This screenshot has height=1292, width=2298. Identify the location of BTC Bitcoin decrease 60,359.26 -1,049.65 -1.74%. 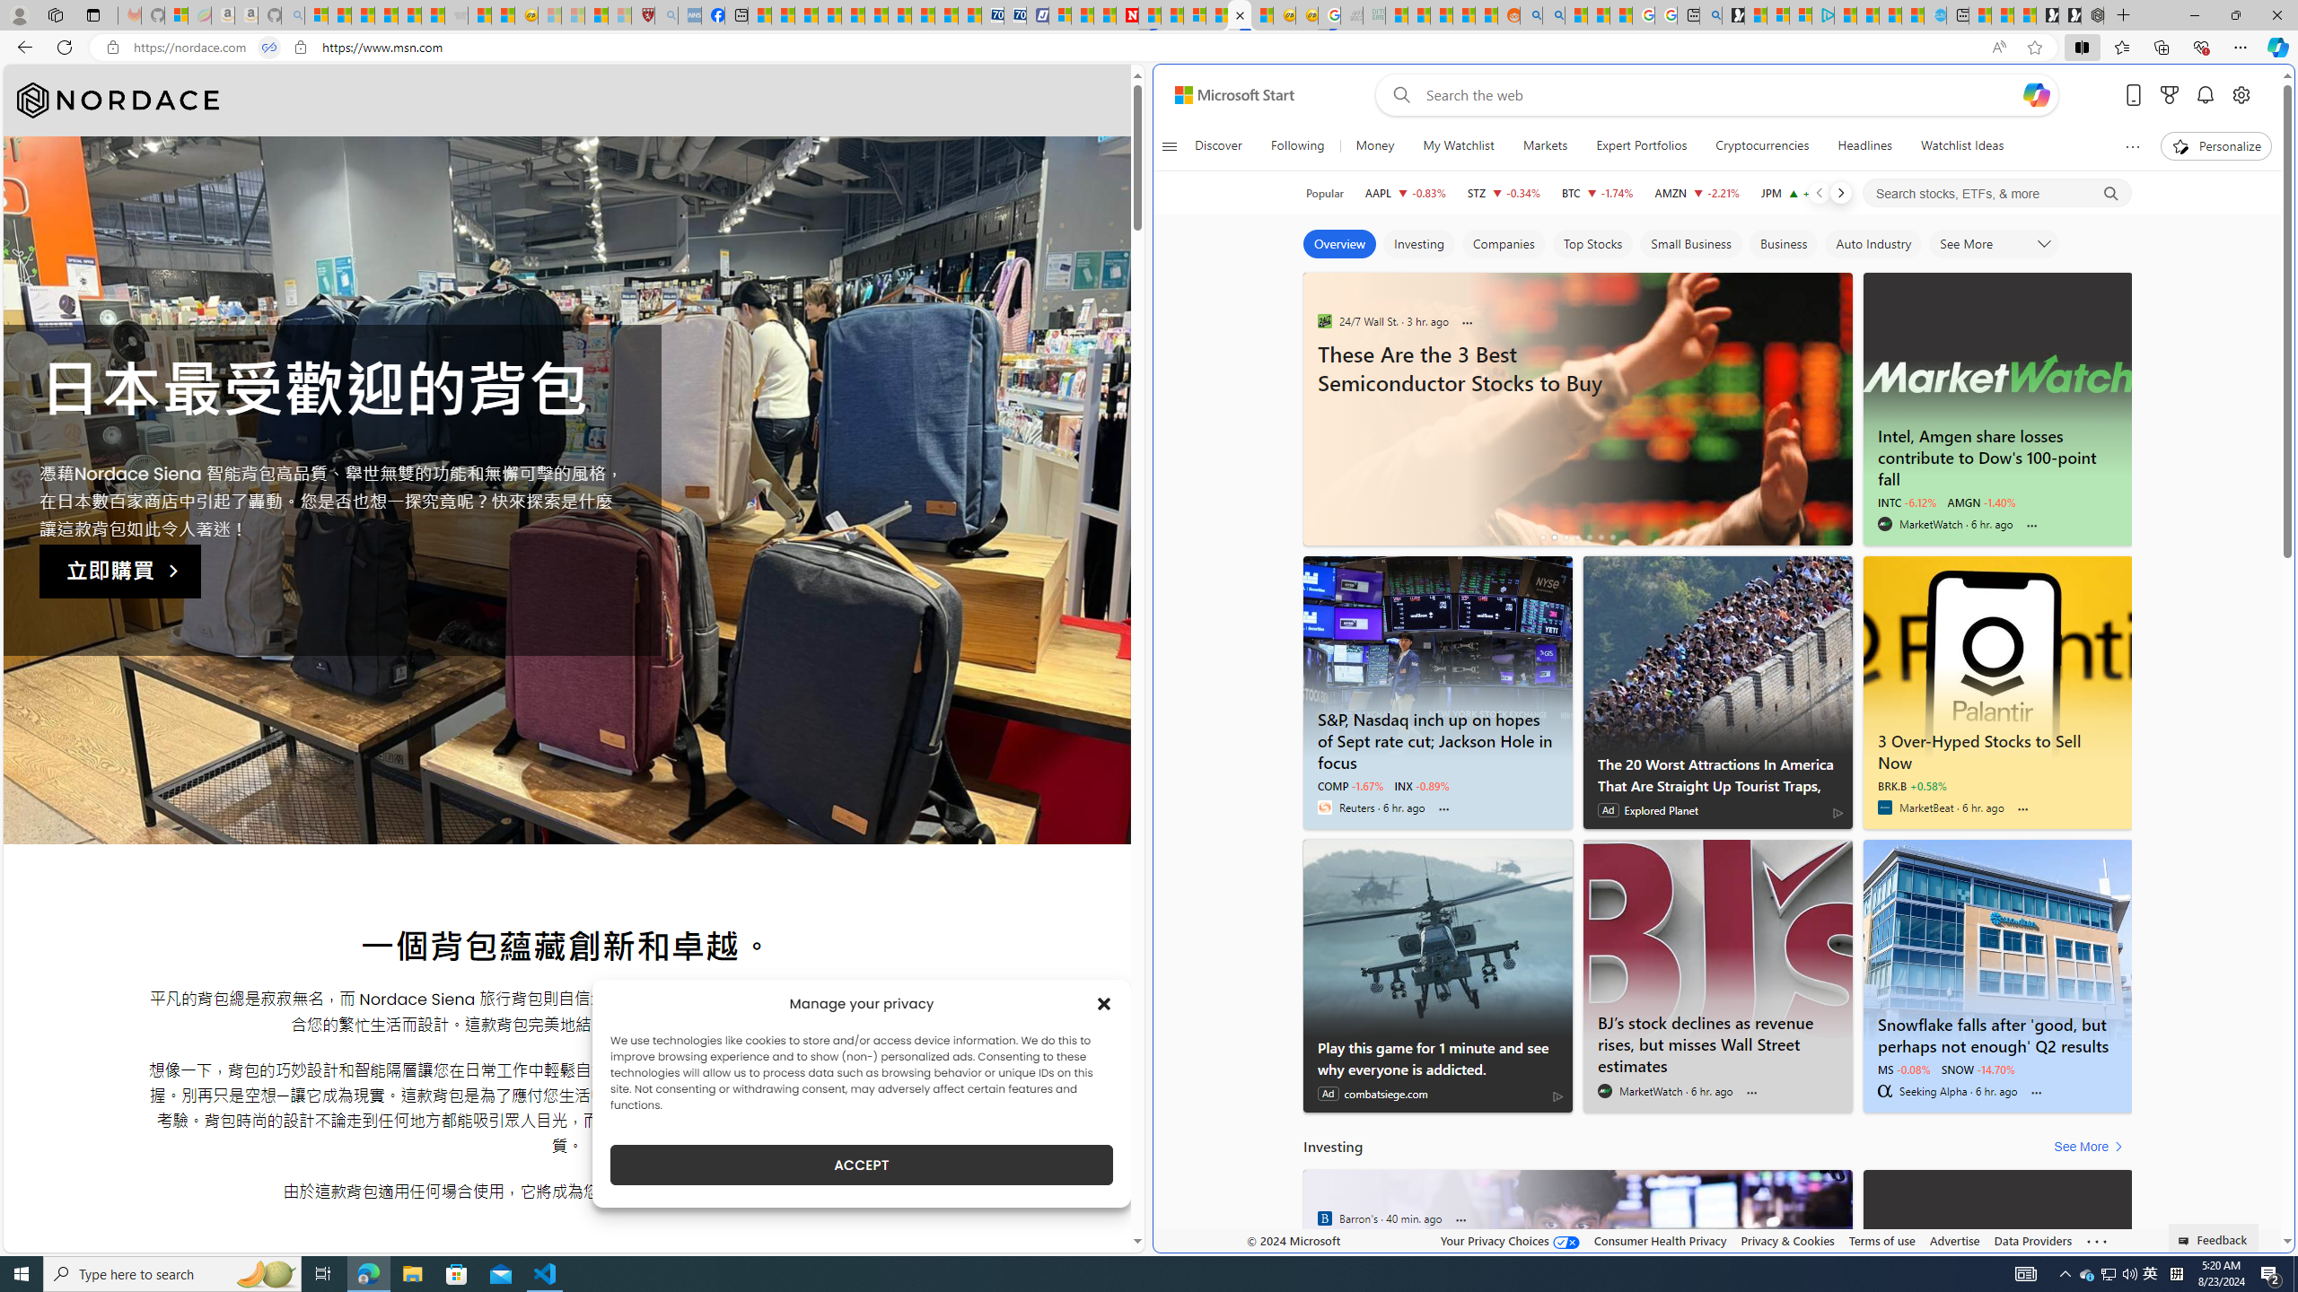
(1598, 193).